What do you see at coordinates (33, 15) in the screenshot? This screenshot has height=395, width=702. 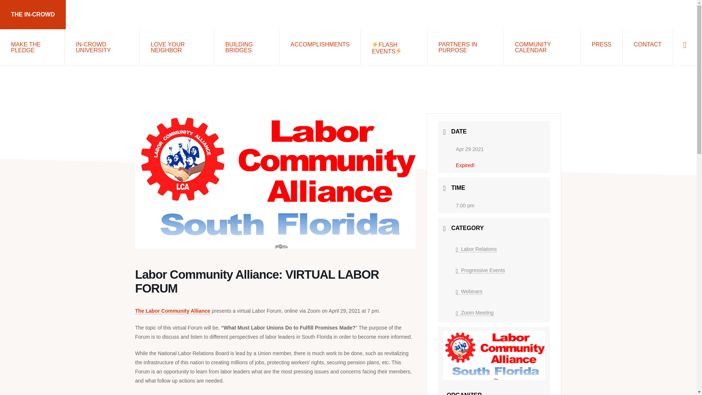 I see `THE IN-CROWD` at bounding box center [33, 15].